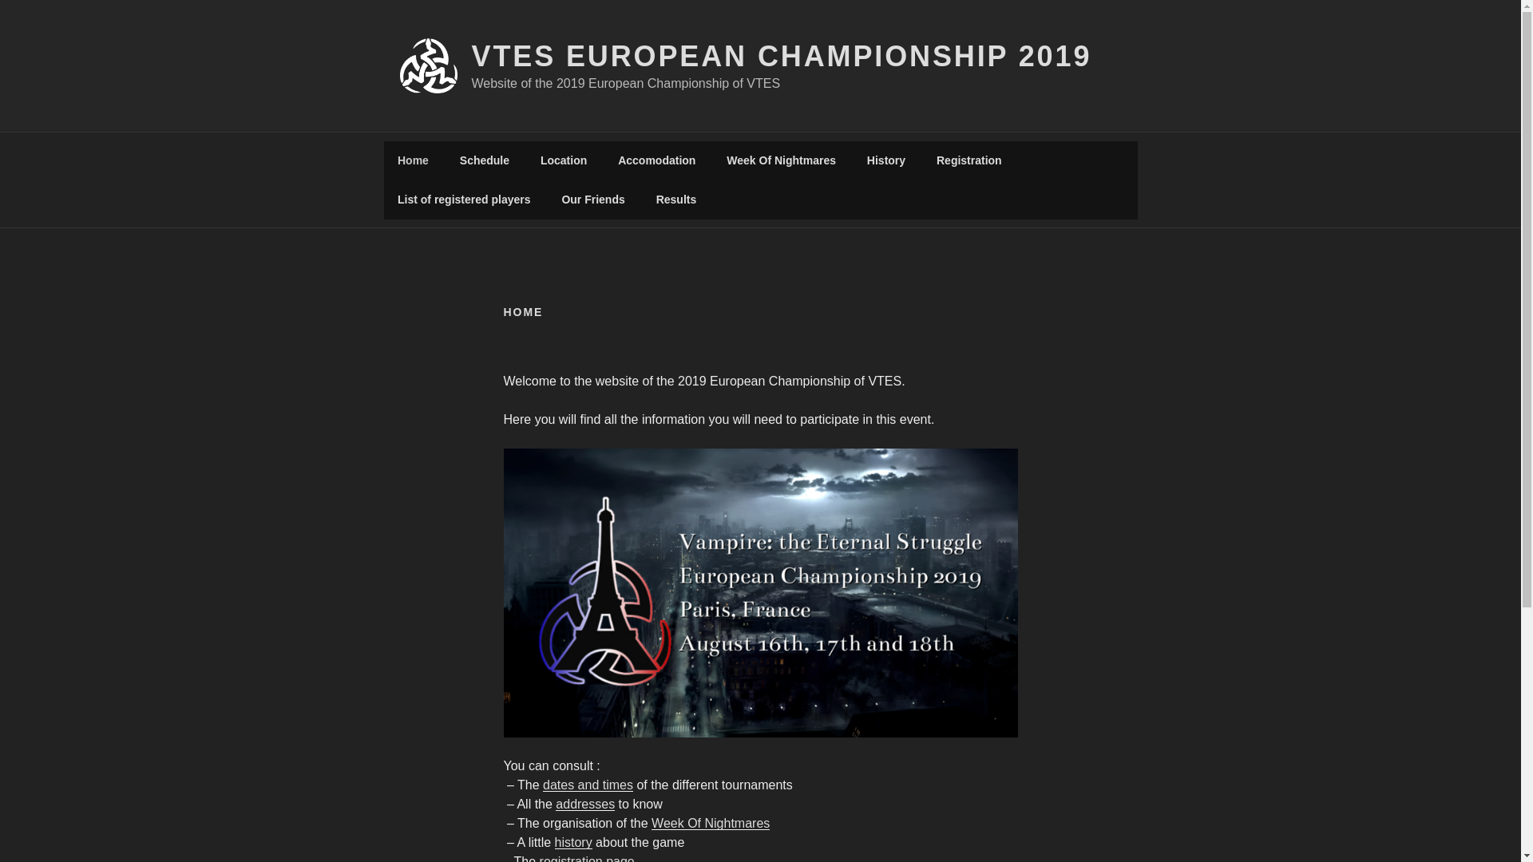 The image size is (1533, 862). Describe the element at coordinates (656, 160) in the screenshot. I see `Accomodation` at that location.